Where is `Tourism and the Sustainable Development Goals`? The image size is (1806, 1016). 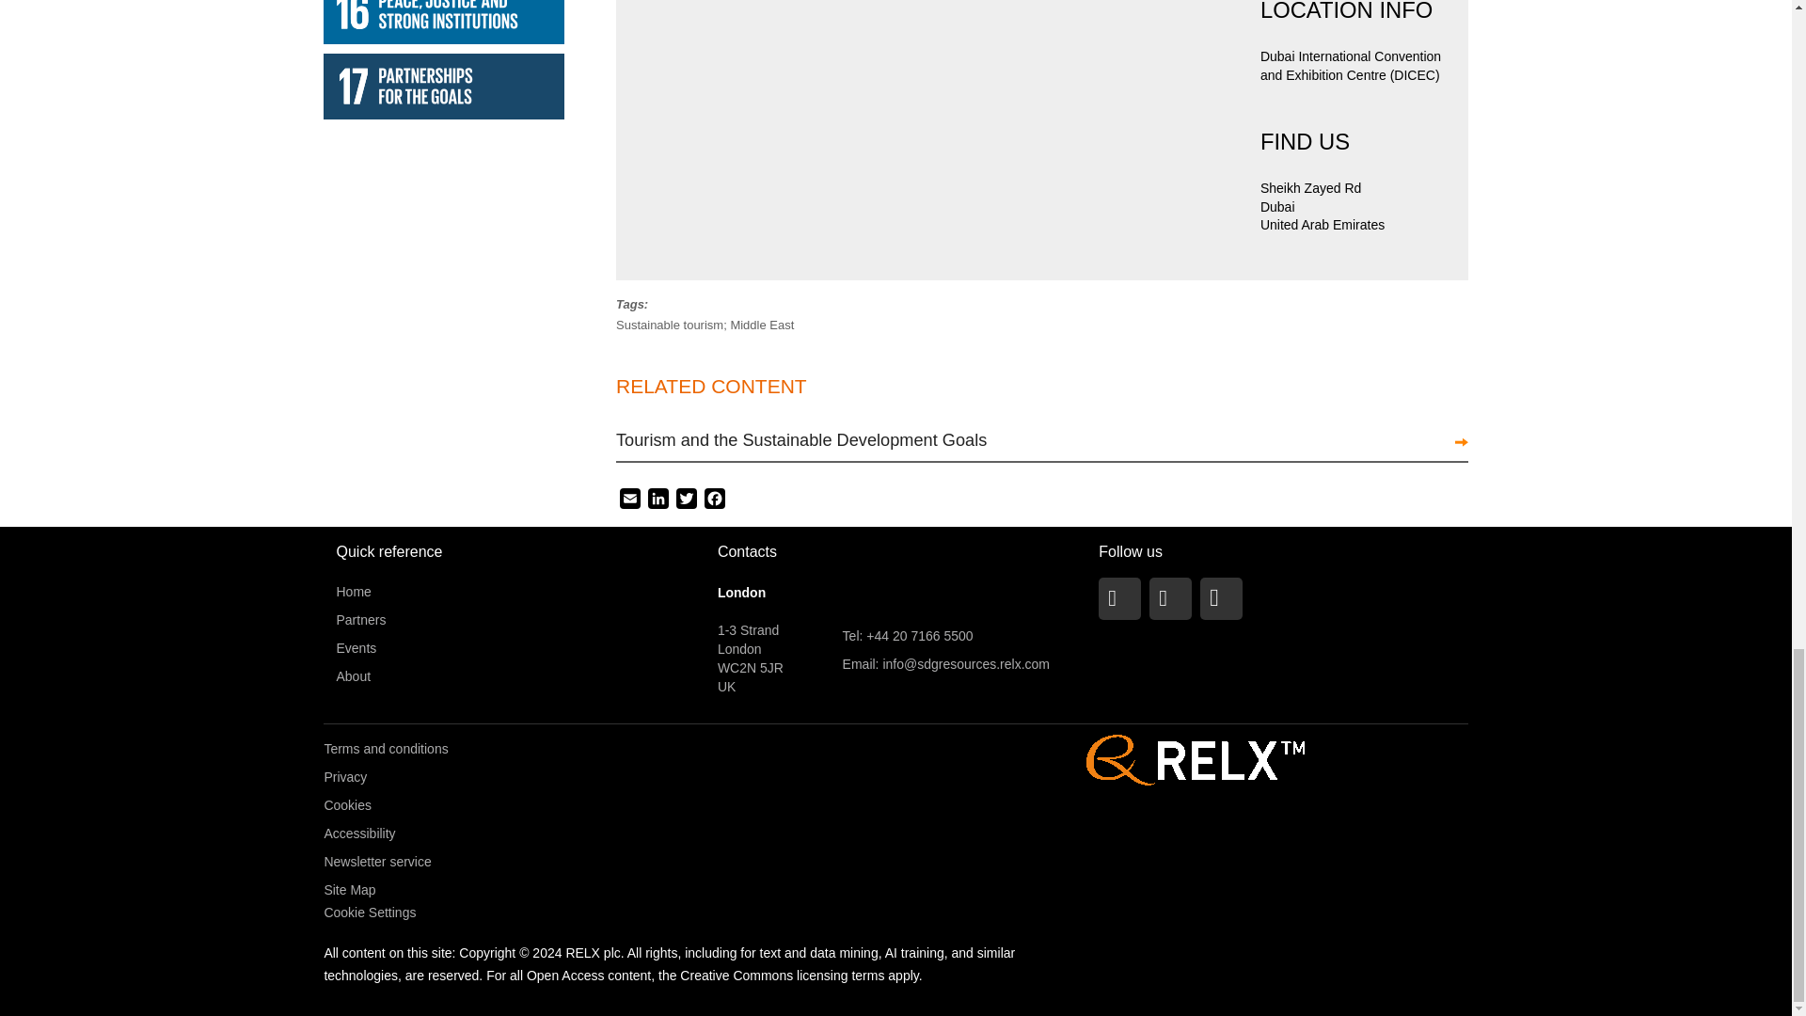
Tourism and the Sustainable Development Goals is located at coordinates (800, 440).